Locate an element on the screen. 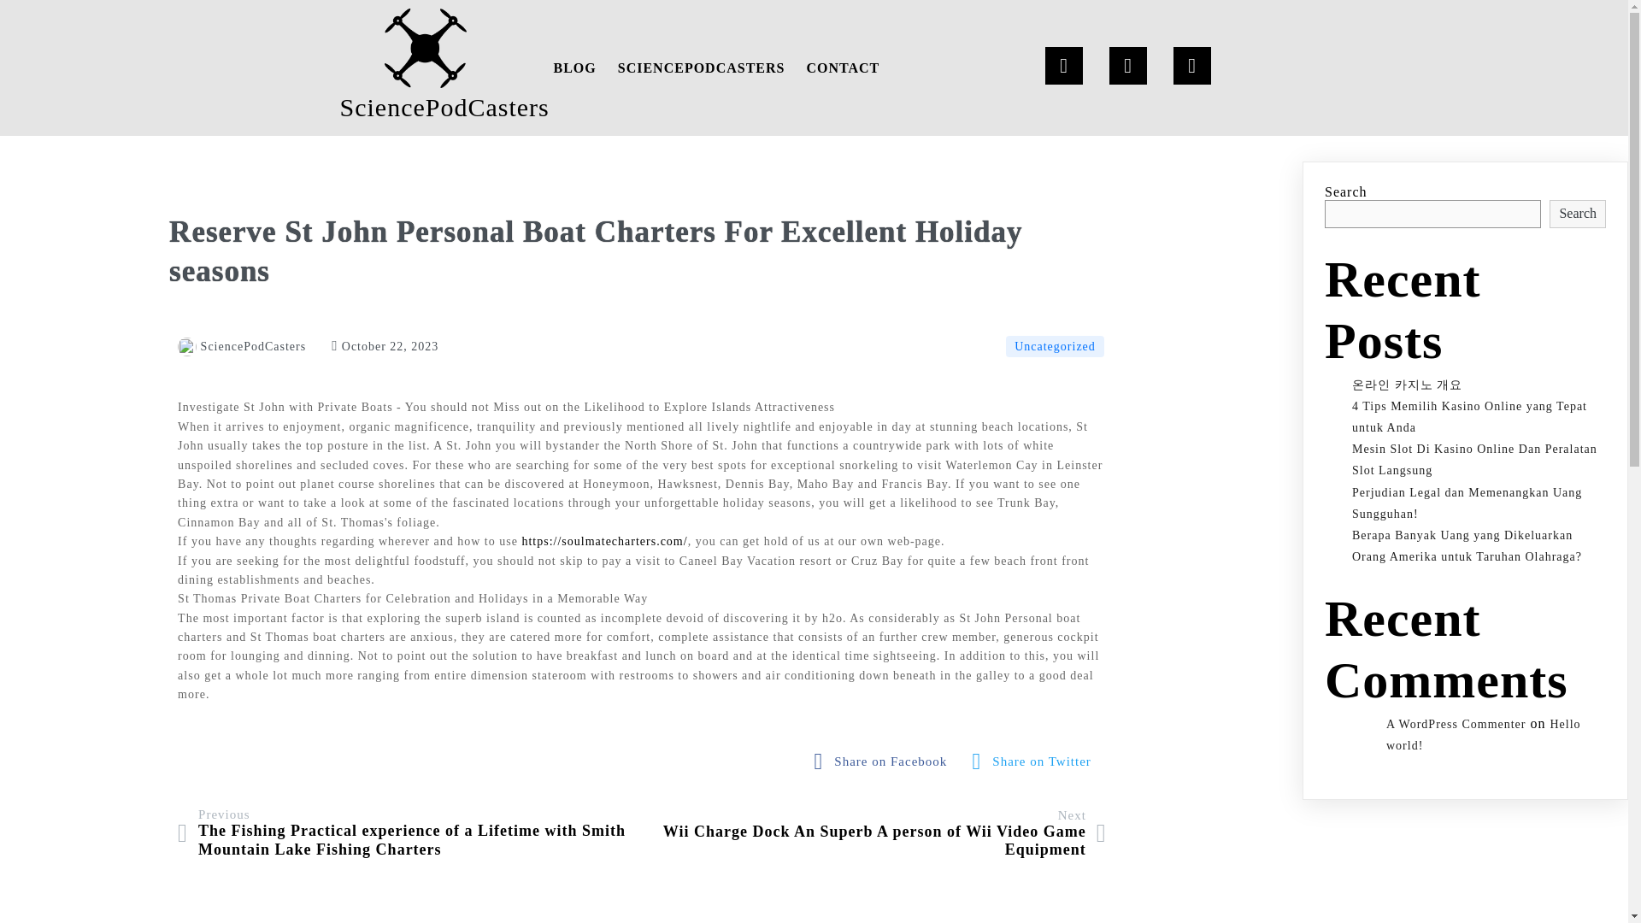 The width and height of the screenshot is (1641, 923). Uncategorized is located at coordinates (1055, 346).